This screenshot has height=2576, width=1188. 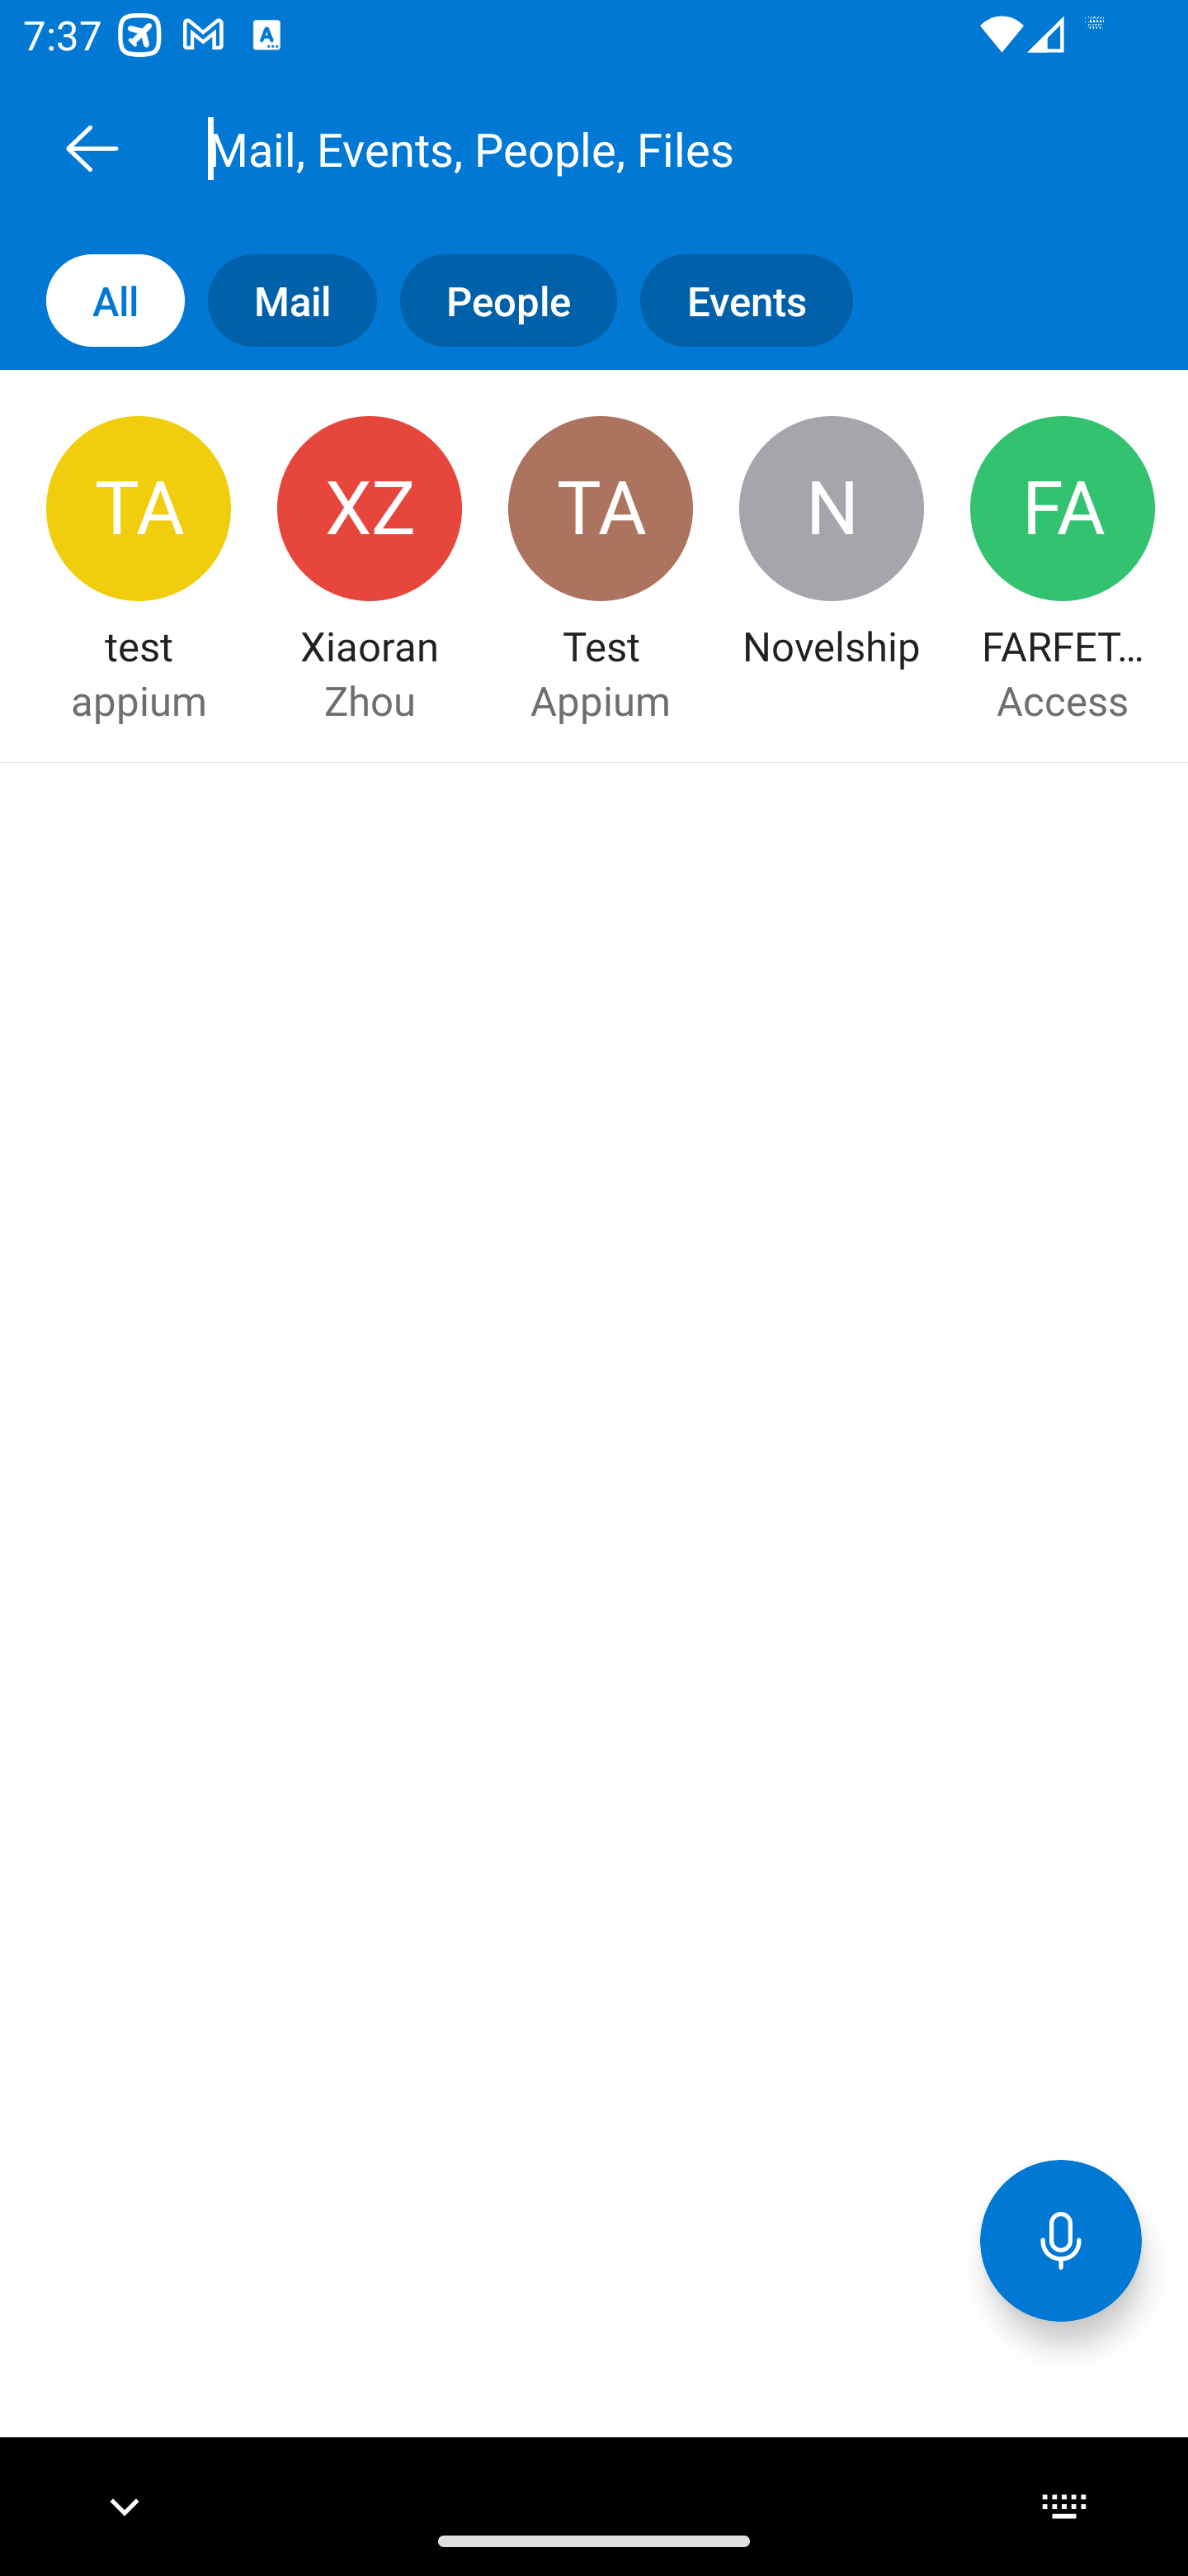 What do you see at coordinates (497, 301) in the screenshot?
I see `People` at bounding box center [497, 301].